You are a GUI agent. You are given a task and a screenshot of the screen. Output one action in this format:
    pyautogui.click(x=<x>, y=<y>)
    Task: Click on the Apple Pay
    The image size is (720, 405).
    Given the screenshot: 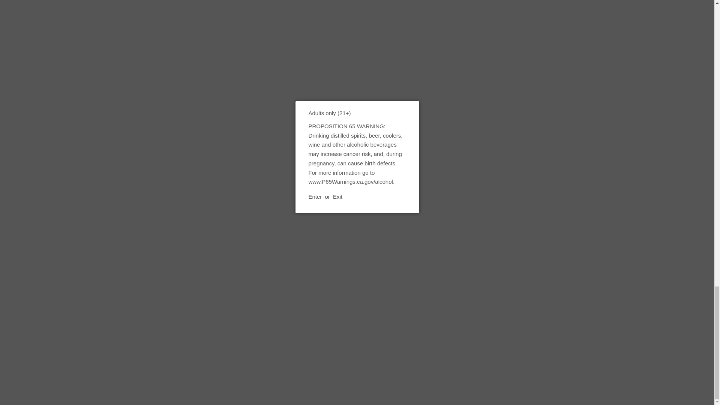 What is the action you would take?
    pyautogui.click(x=495, y=368)
    